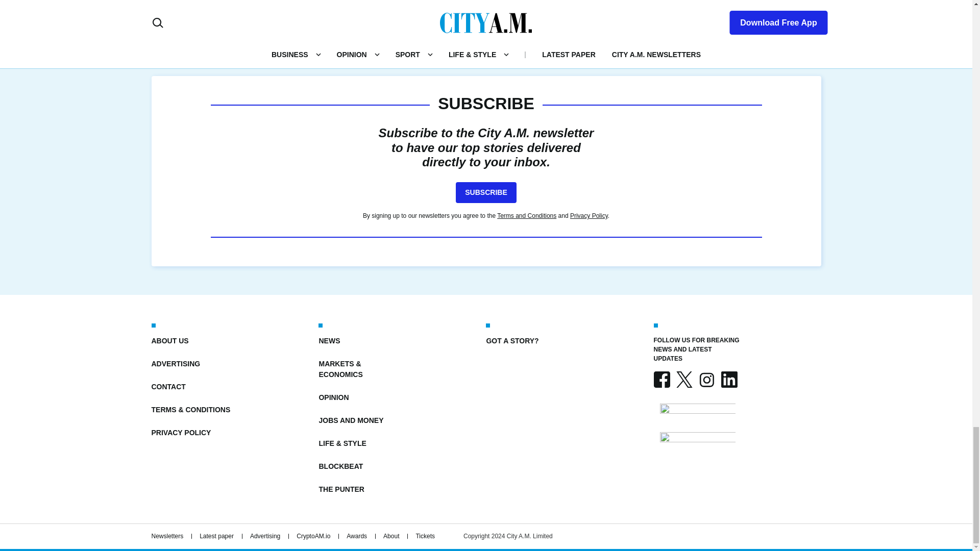 The image size is (980, 551). I want to click on X, so click(684, 380).